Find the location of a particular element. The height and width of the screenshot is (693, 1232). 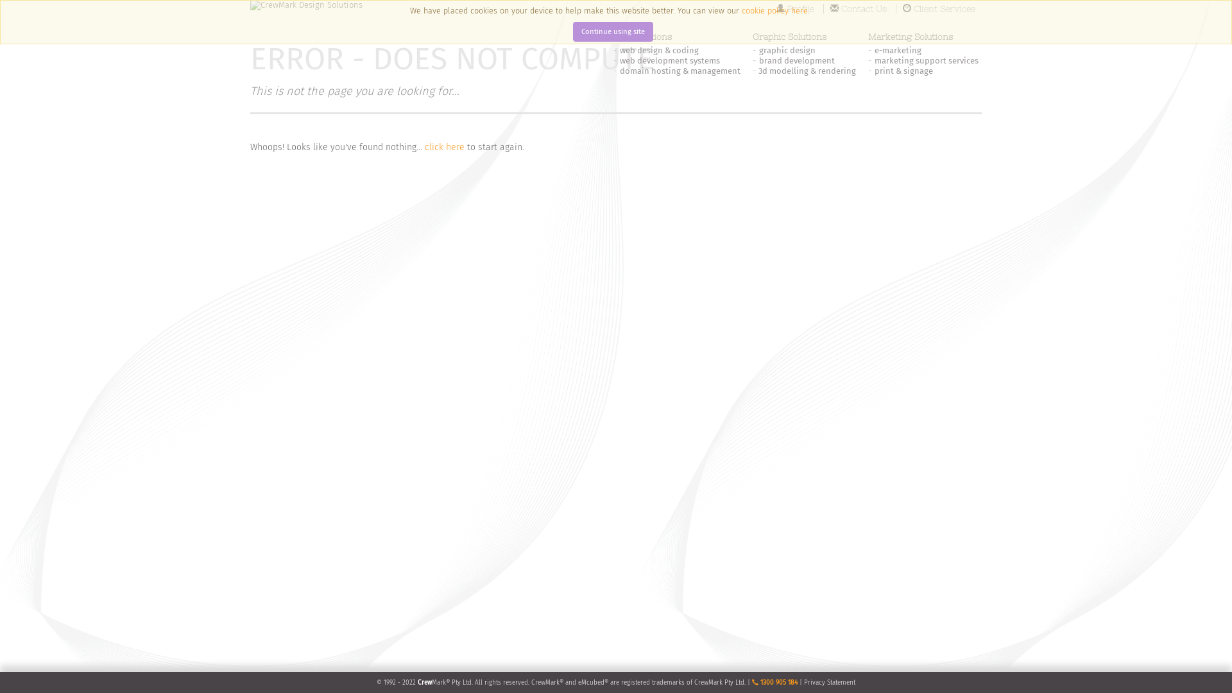

click here is located at coordinates (445, 148).